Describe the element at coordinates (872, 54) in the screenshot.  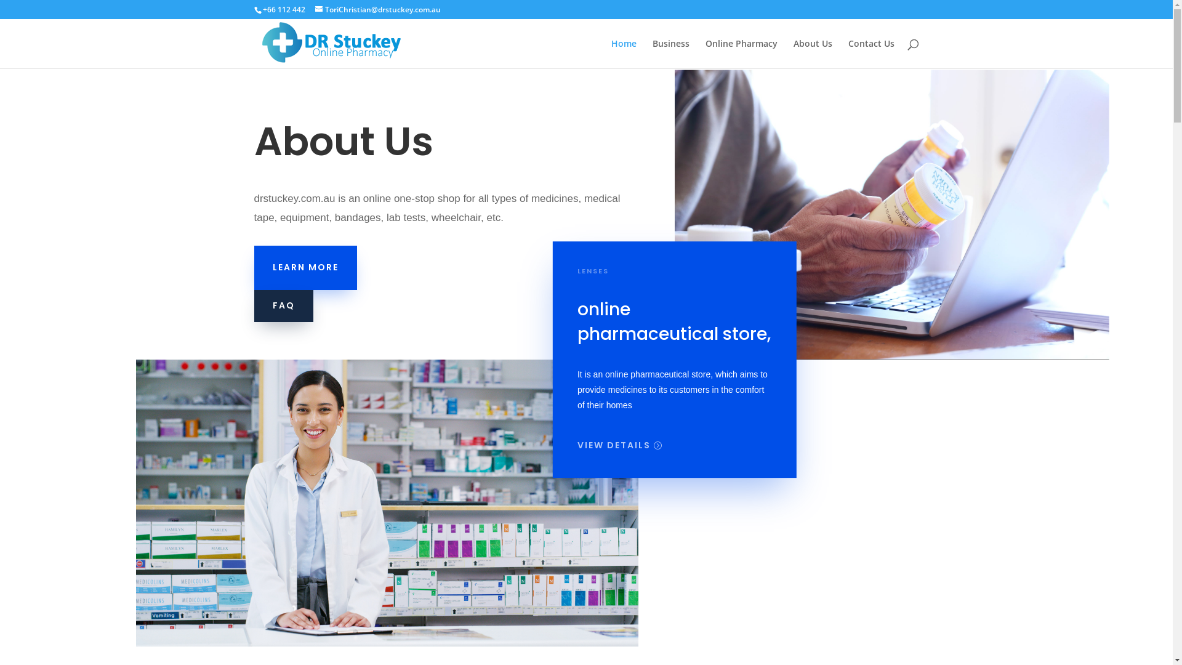
I see `Contact Us` at that location.